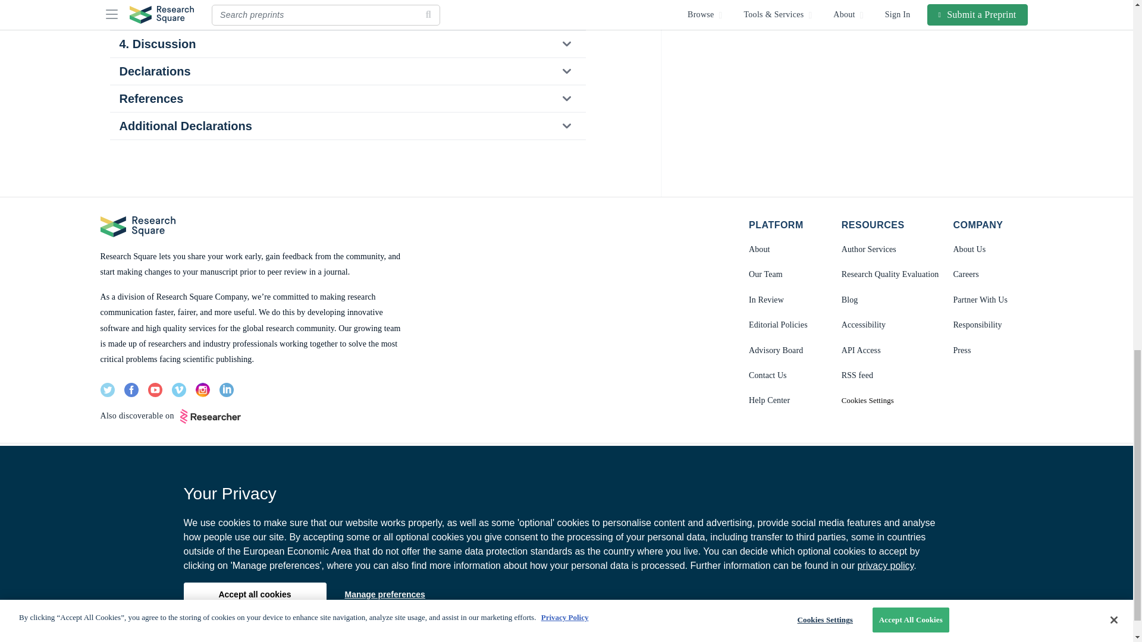 Image resolution: width=1142 pixels, height=642 pixels. Describe the element at coordinates (347, 71) in the screenshot. I see `Declarations` at that location.